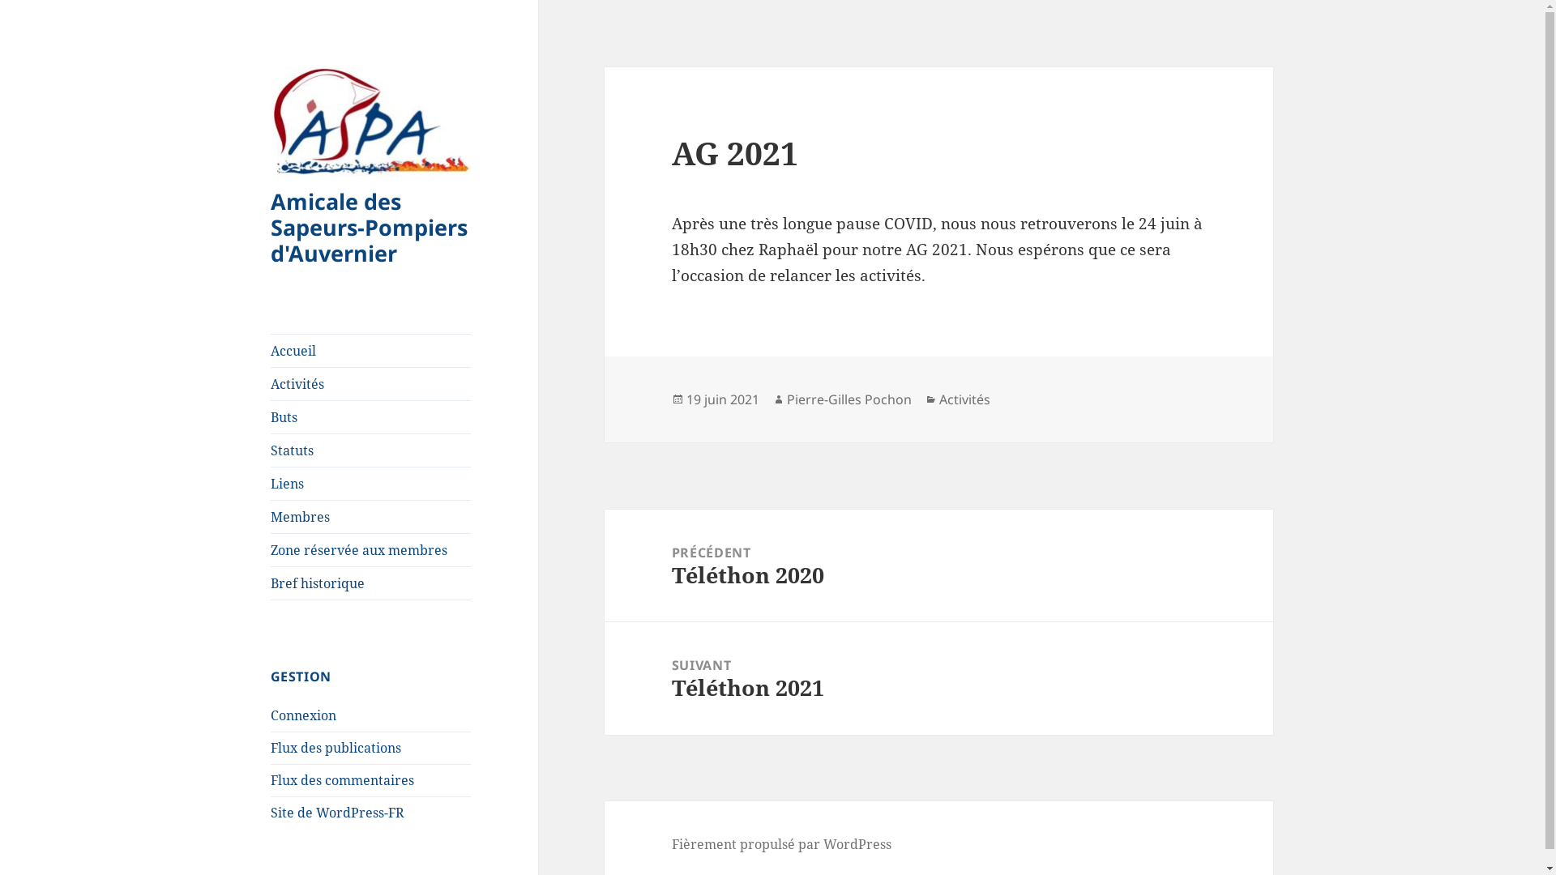  Describe the element at coordinates (849, 400) in the screenshot. I see `Pierre-Gilles Pochon` at that location.